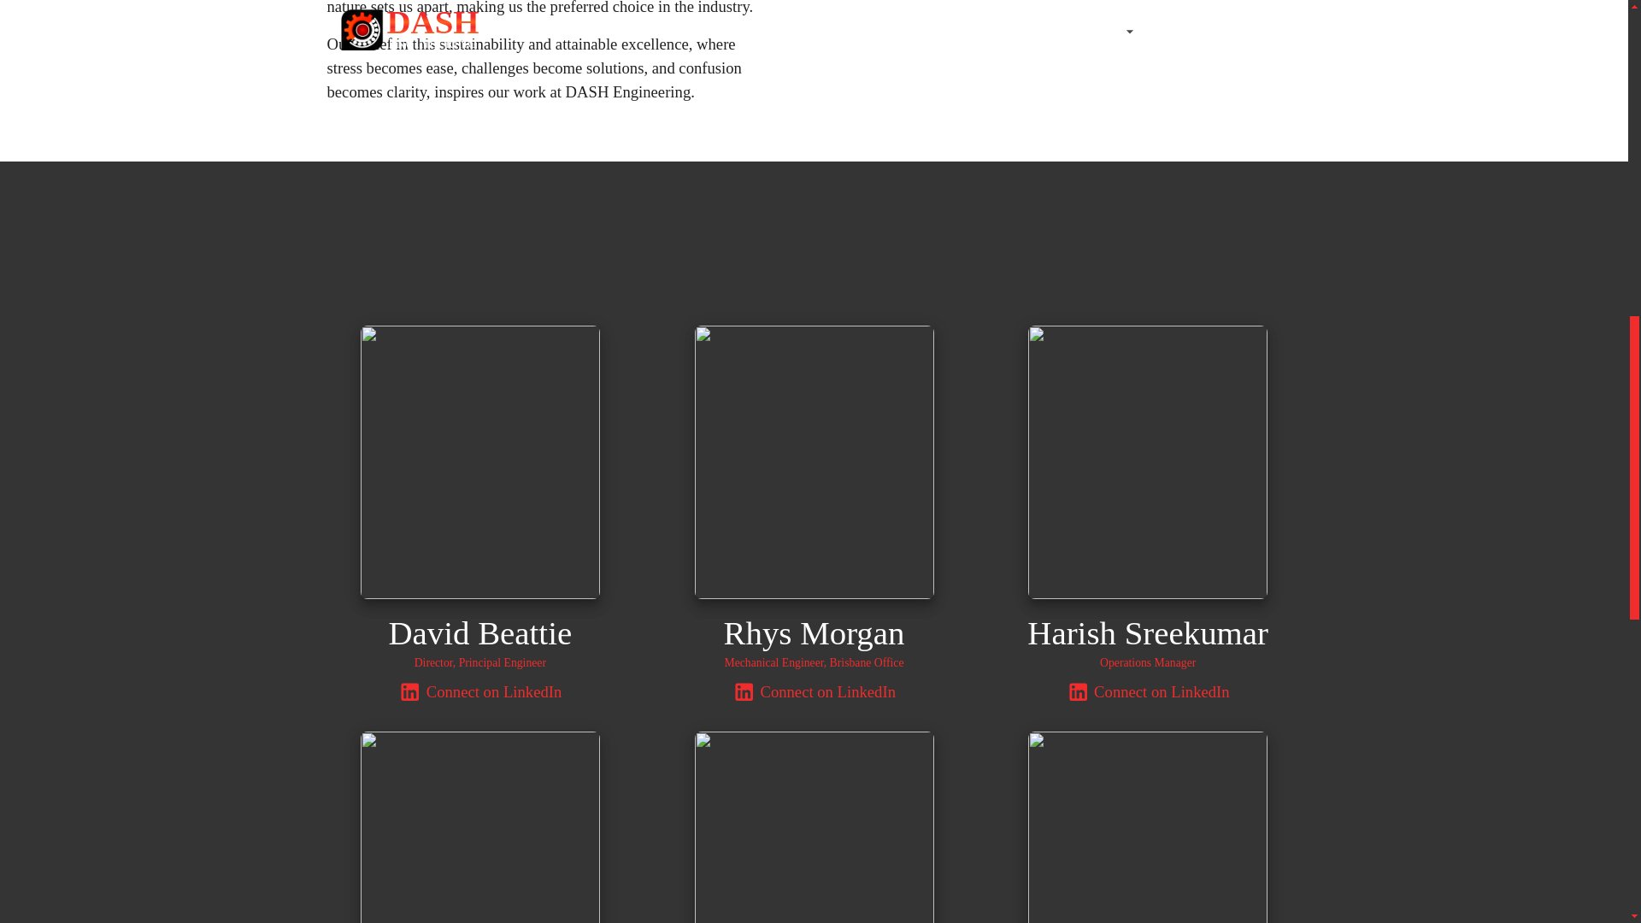  Describe the element at coordinates (479, 692) in the screenshot. I see `Connect on LinkedIn` at that location.